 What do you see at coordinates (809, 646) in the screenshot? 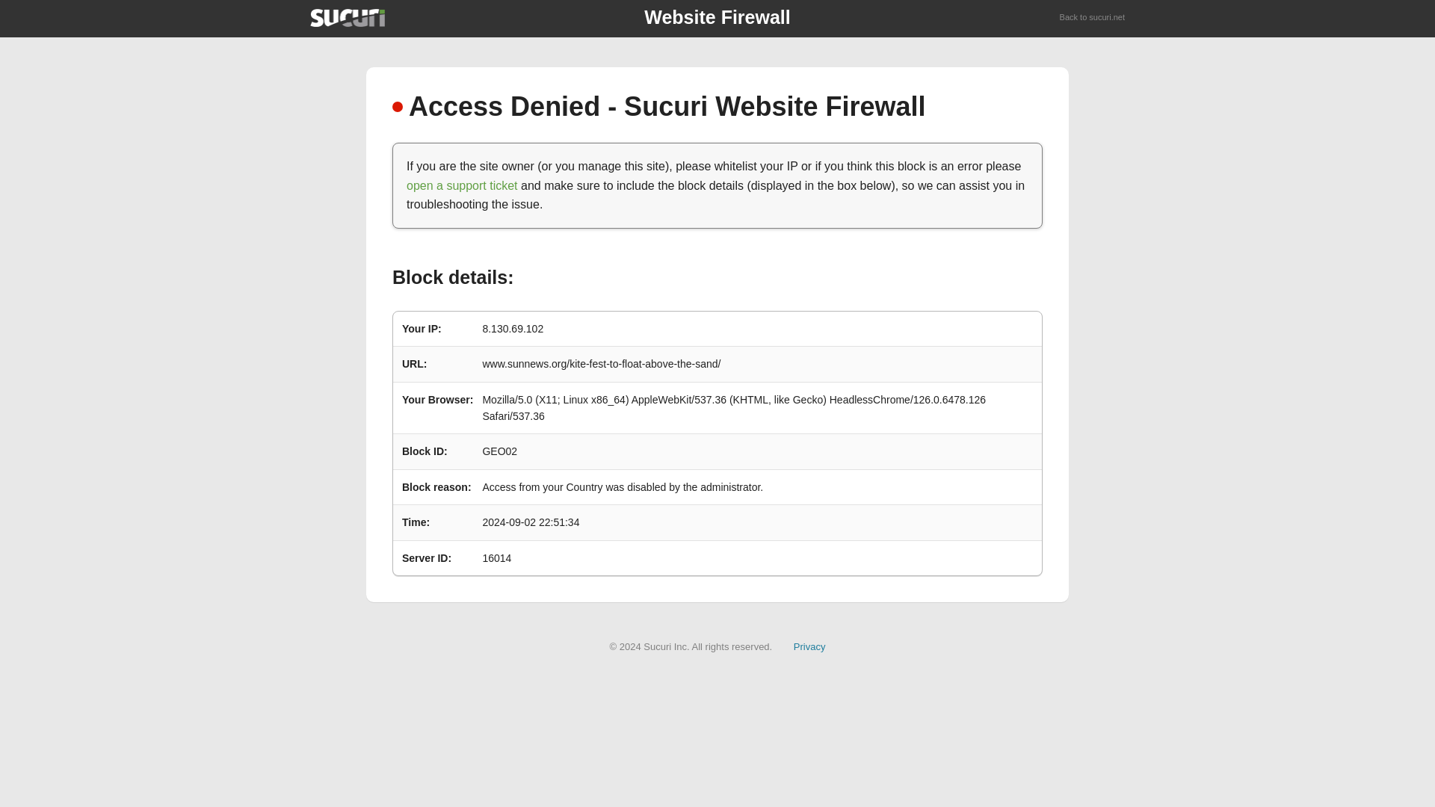
I see `Privacy` at bounding box center [809, 646].